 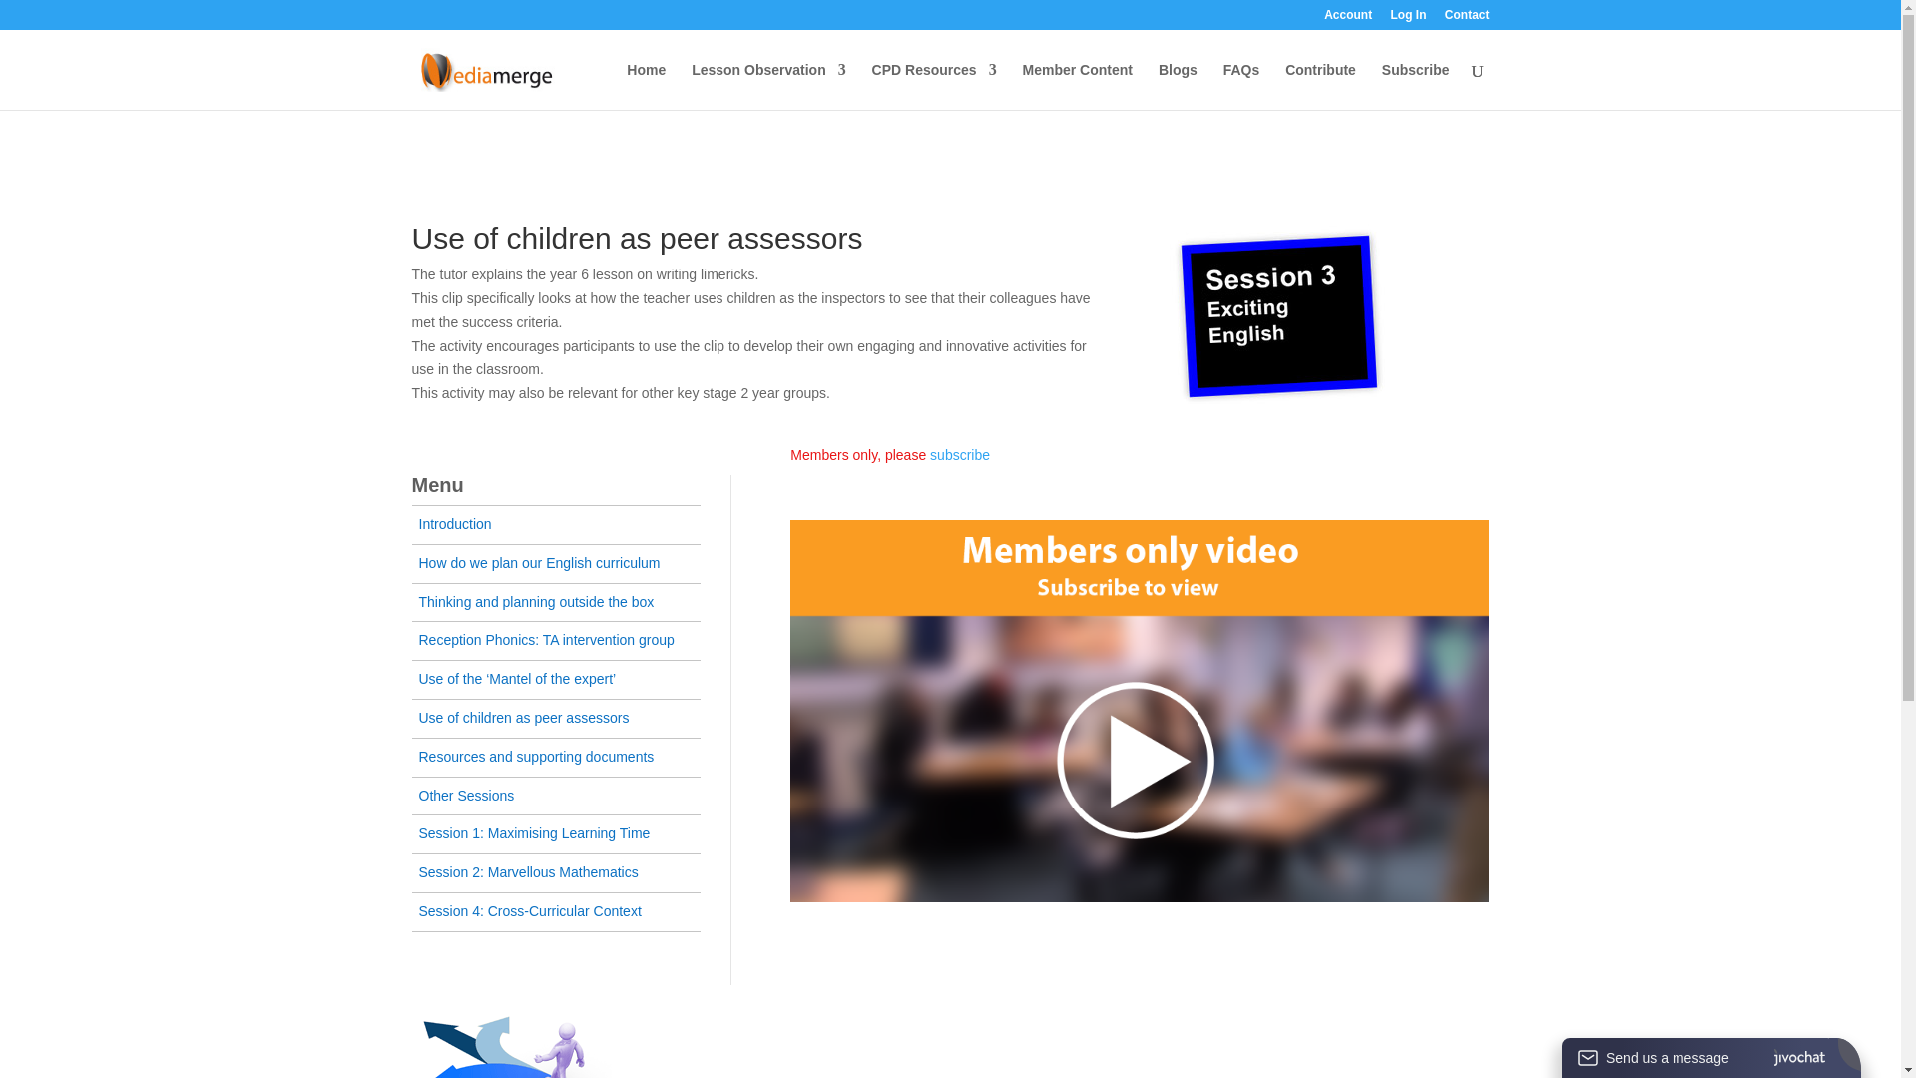 I want to click on Account, so click(x=1347, y=19).